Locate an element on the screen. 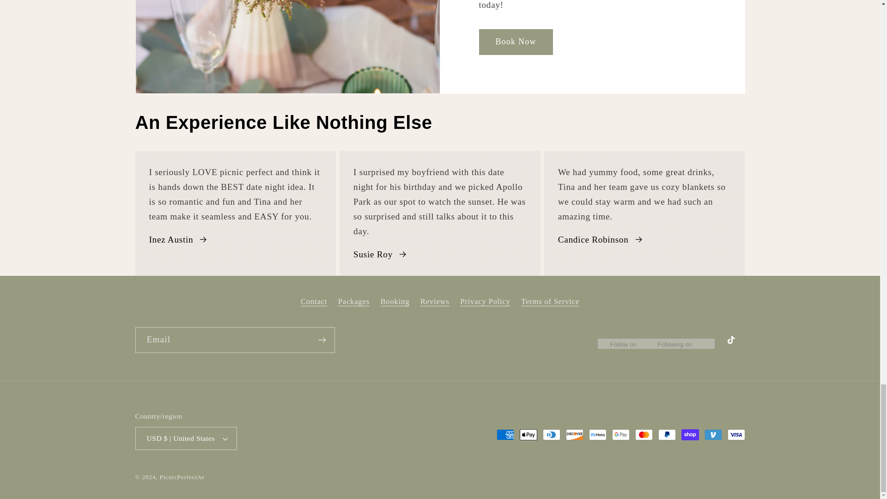  Terms of Service is located at coordinates (550, 301).